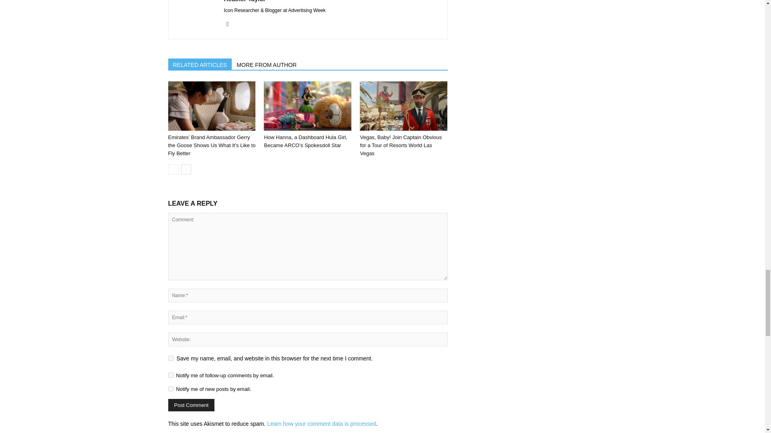  Describe the element at coordinates (170, 358) in the screenshot. I see `yes` at that location.